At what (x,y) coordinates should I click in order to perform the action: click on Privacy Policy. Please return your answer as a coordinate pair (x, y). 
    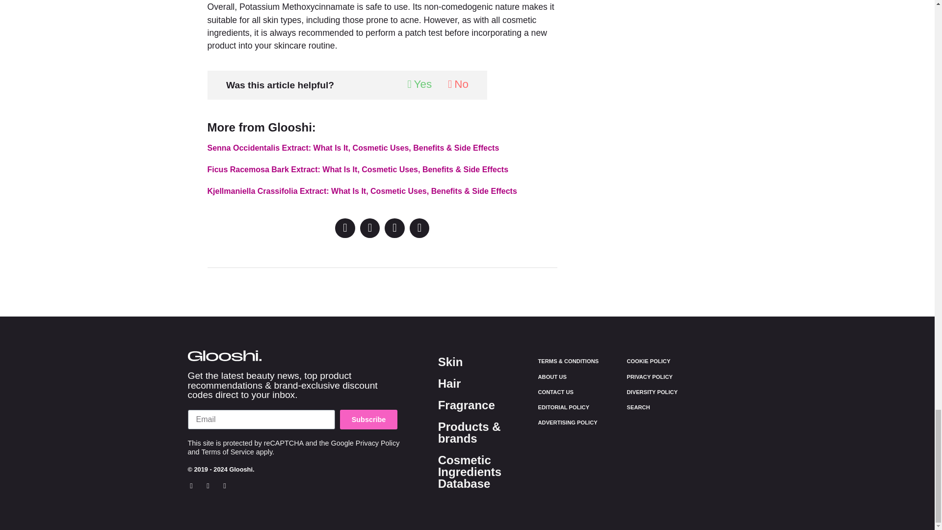
    Looking at the image, I should click on (378, 443).